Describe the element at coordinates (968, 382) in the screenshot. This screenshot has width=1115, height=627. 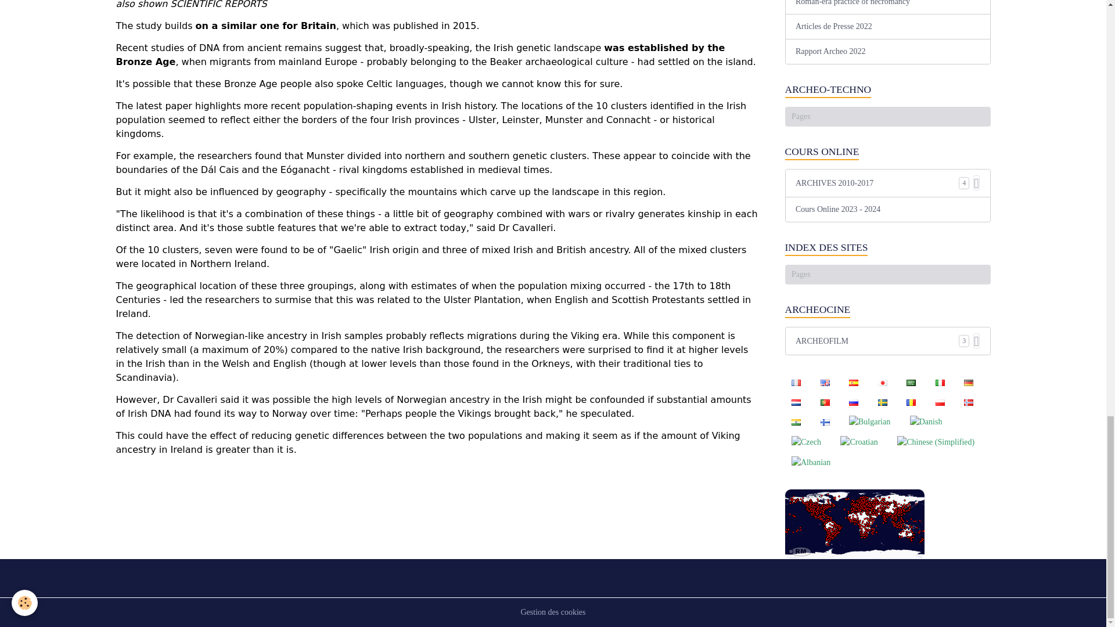
I see `Deutsch` at that location.